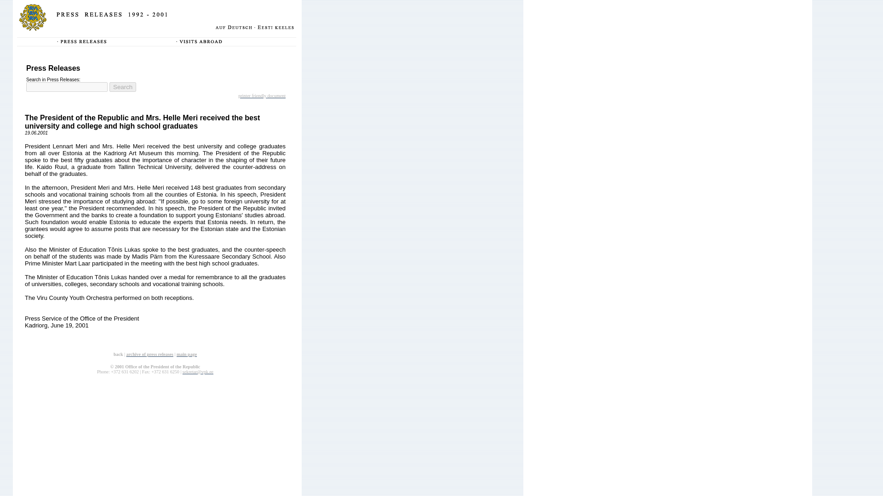 The height and width of the screenshot is (496, 883). Describe the element at coordinates (187, 354) in the screenshot. I see `main page` at that location.